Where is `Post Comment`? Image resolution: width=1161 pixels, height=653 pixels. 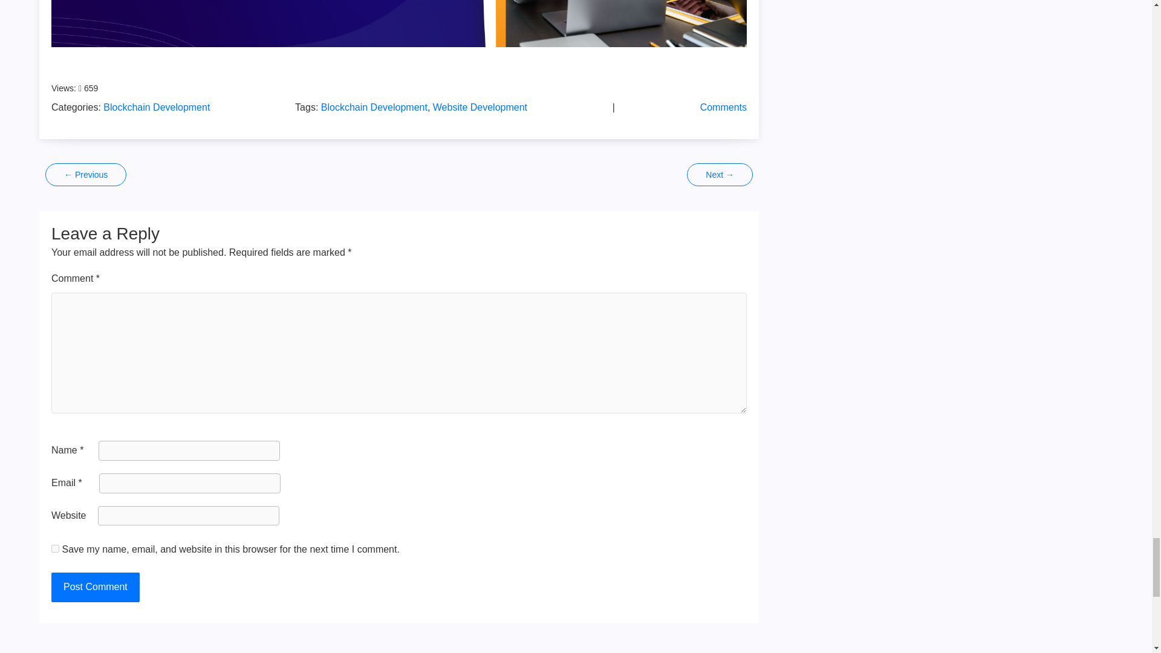
Post Comment is located at coordinates (95, 587).